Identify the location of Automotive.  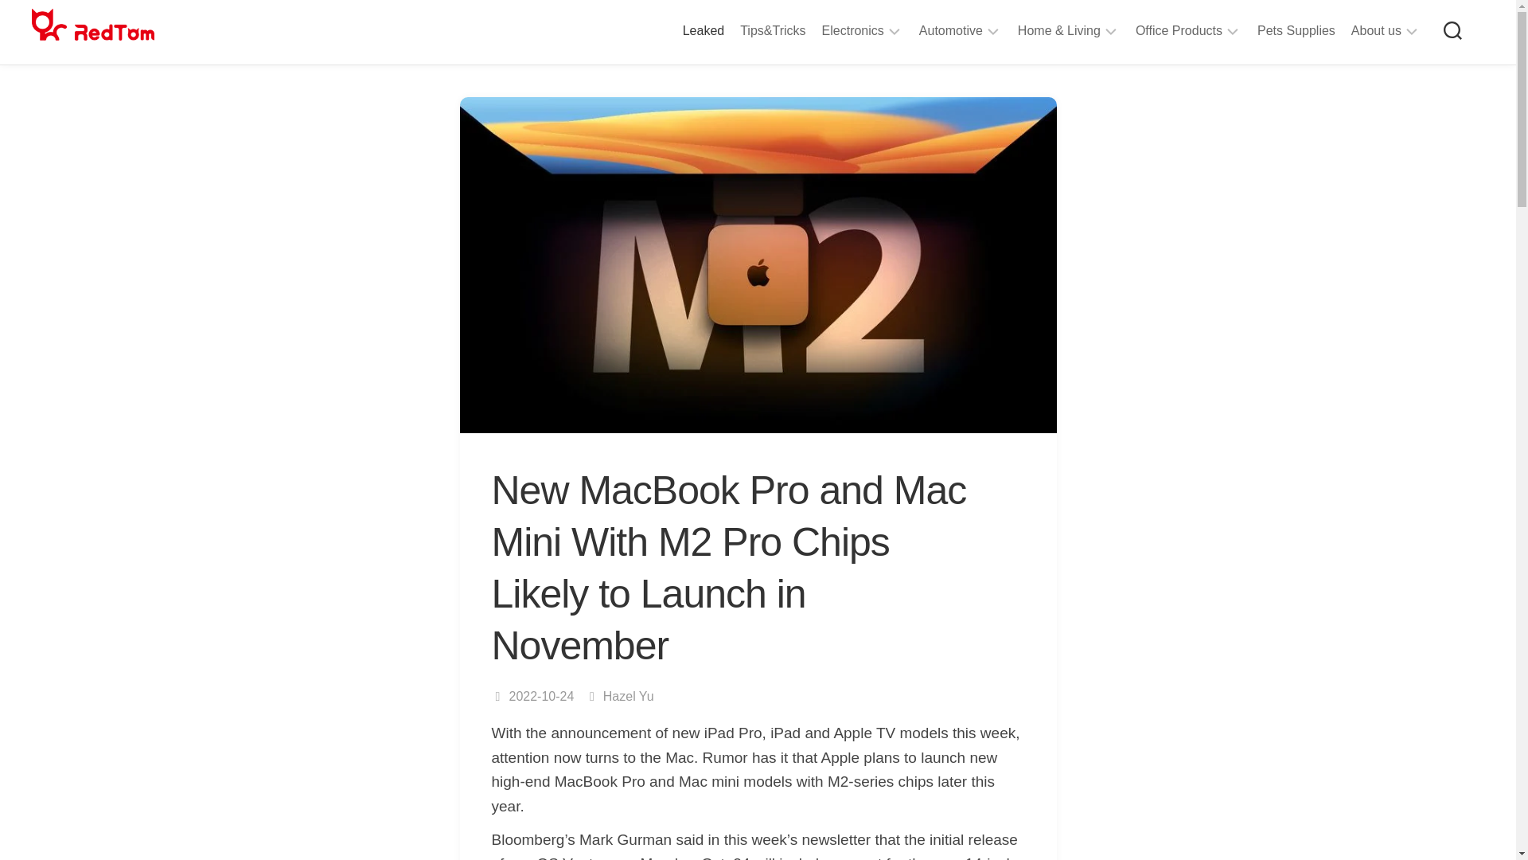
(950, 30).